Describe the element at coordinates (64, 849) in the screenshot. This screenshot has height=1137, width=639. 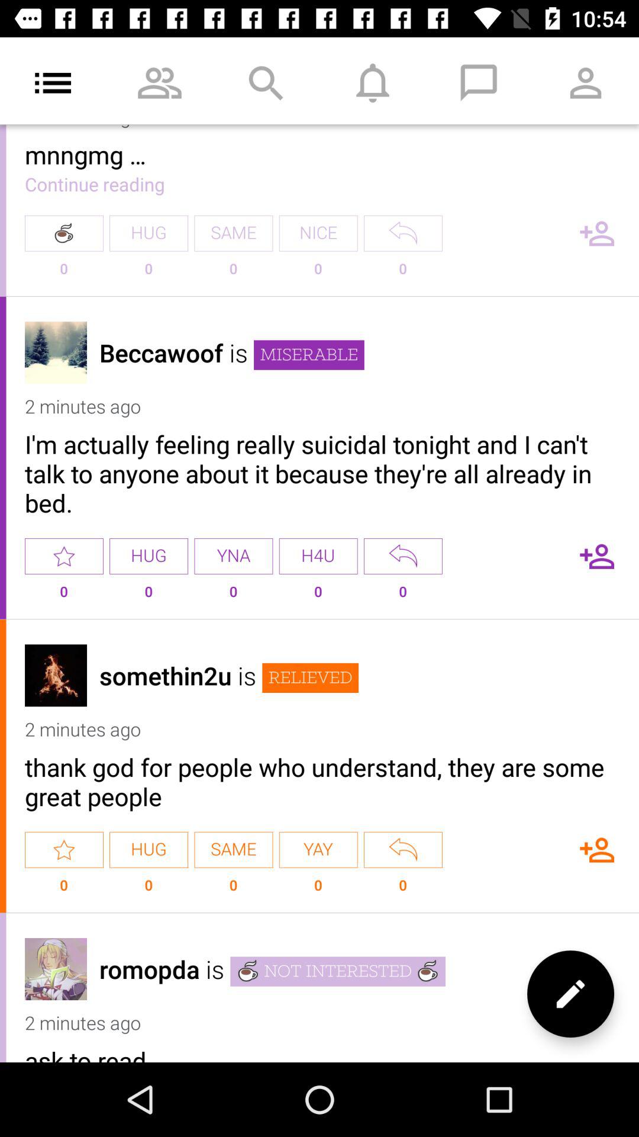
I see `like comment` at that location.